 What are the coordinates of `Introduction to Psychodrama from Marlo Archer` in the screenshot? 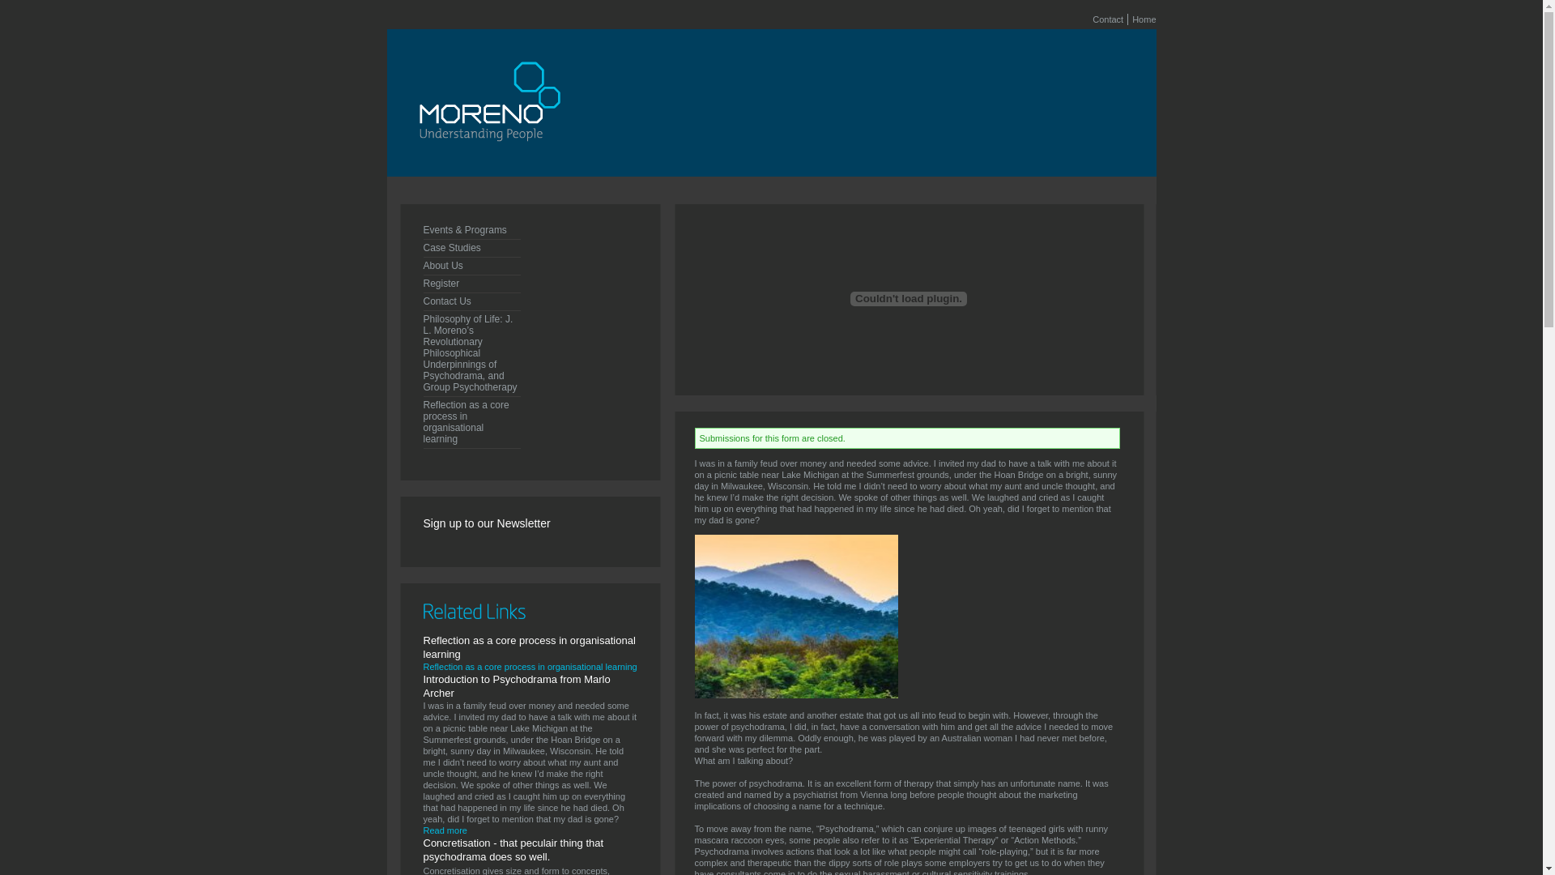 It's located at (517, 686).